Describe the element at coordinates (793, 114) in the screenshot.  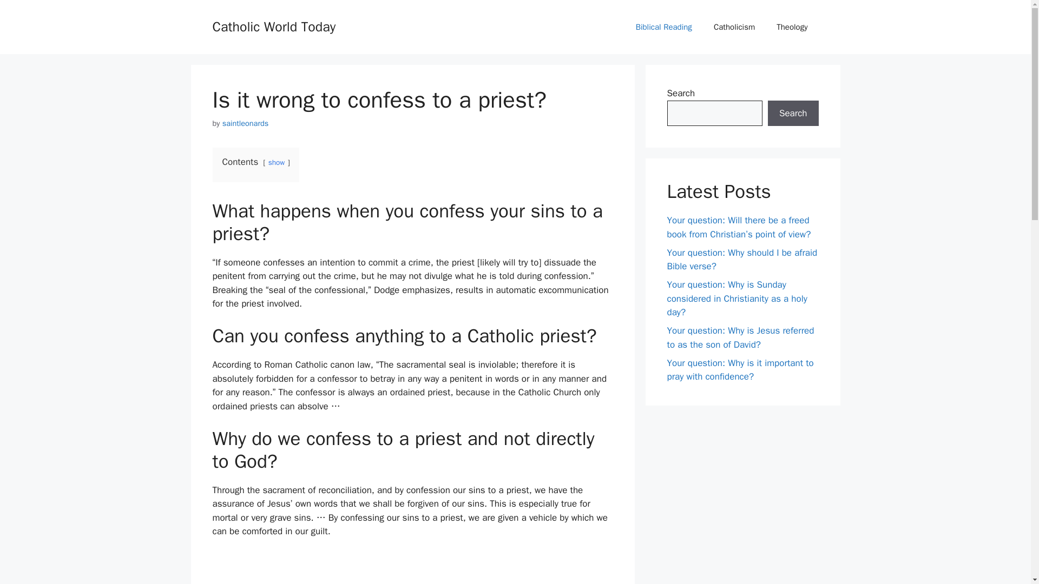
I see `Search` at that location.